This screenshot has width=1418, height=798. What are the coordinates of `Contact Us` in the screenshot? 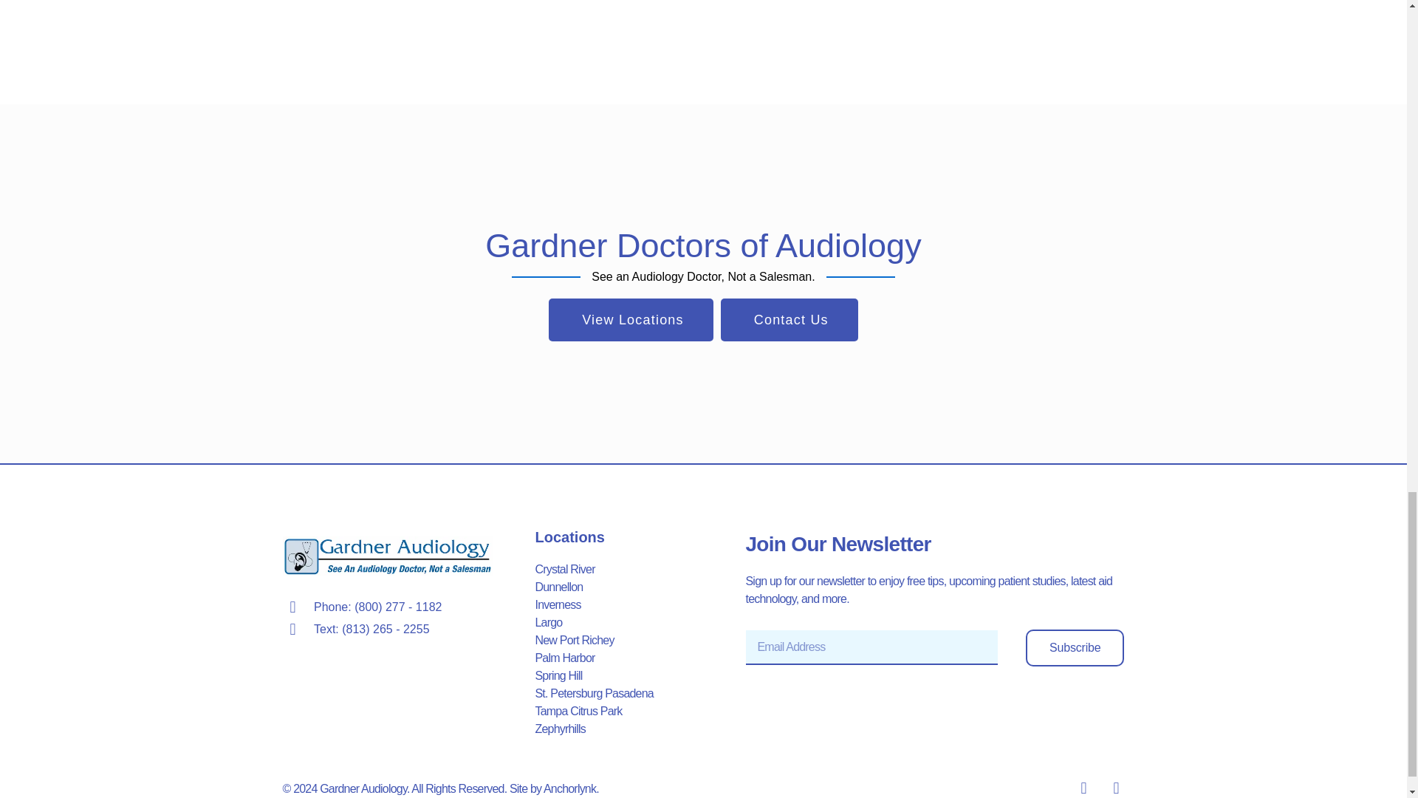 It's located at (789, 319).